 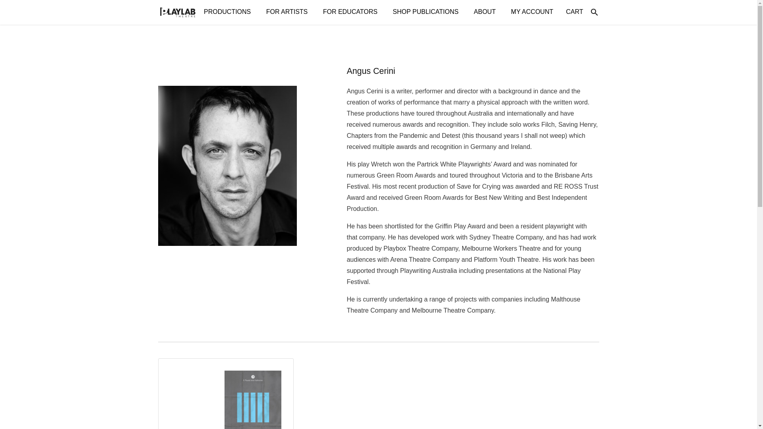 I want to click on FOR ARTISTS, so click(x=288, y=12).